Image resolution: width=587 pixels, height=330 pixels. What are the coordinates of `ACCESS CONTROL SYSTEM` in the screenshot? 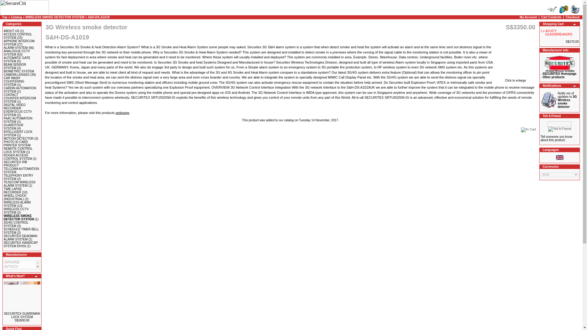 It's located at (17, 36).